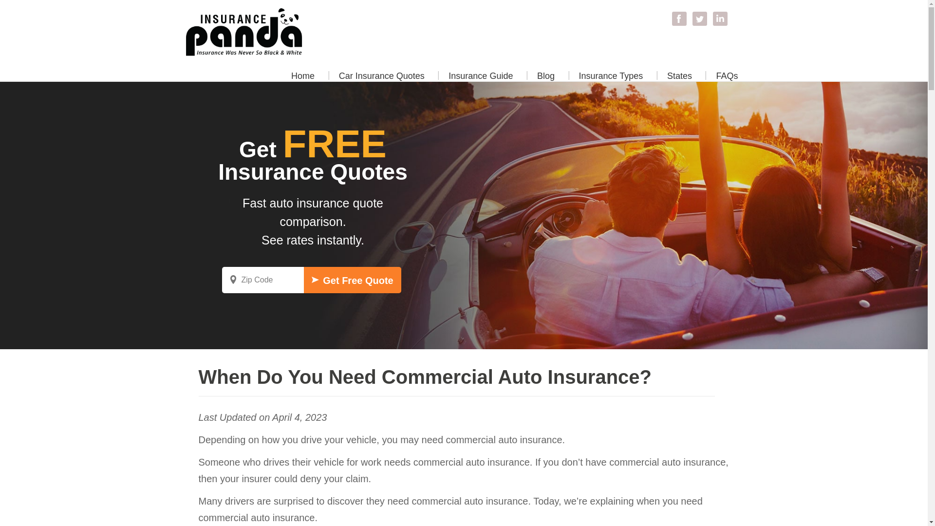 The width and height of the screenshot is (935, 526). I want to click on Home, so click(303, 78).